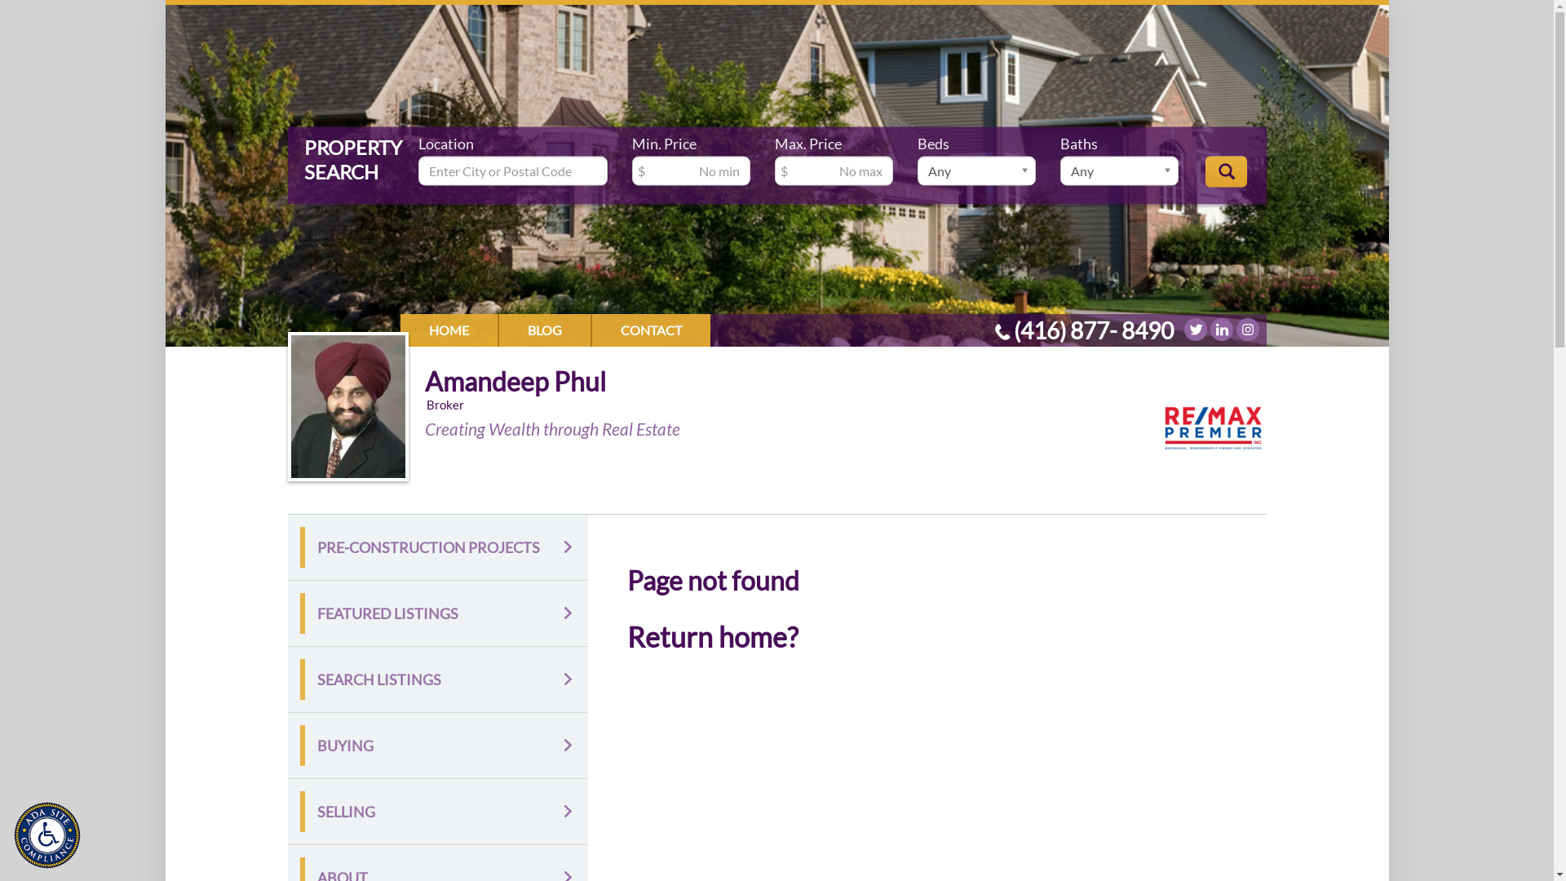 The image size is (1566, 881). I want to click on HOME, so click(448, 330).